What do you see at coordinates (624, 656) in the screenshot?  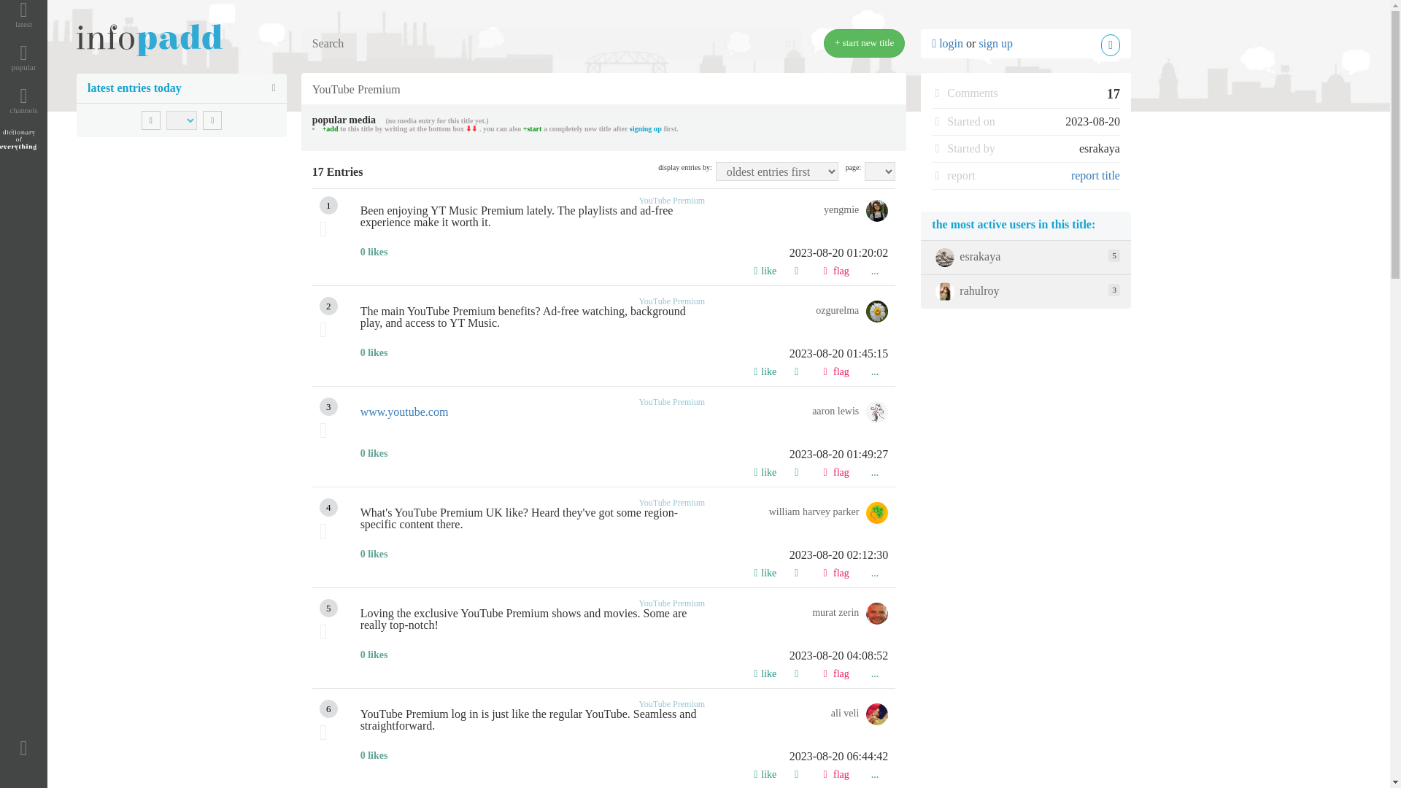 I see `2023-08-20 04:08:52` at bounding box center [624, 656].